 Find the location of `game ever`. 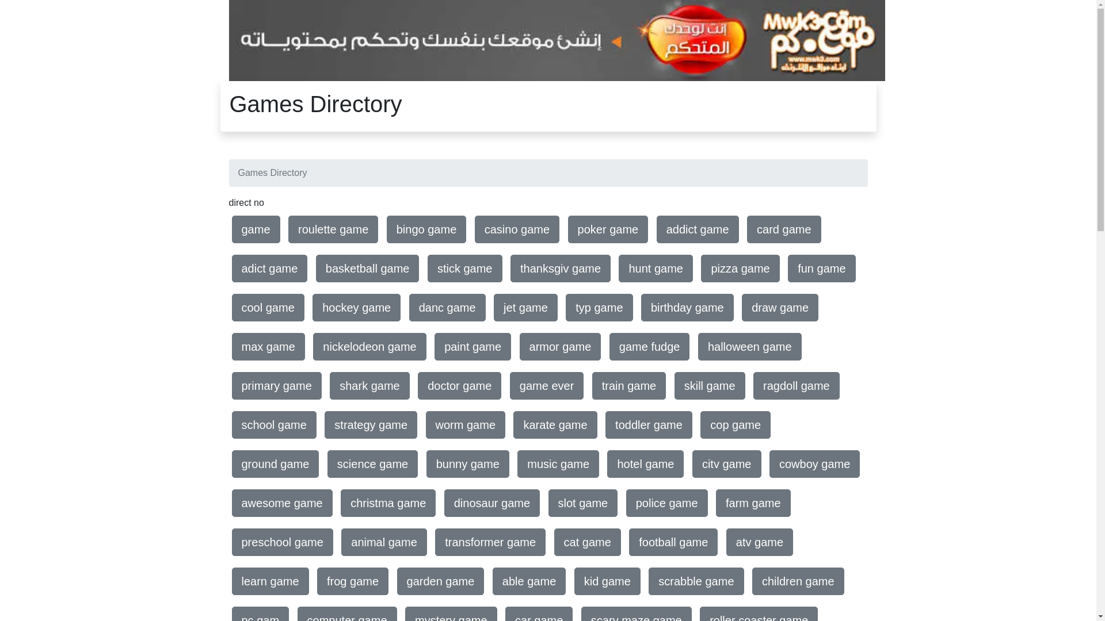

game ever is located at coordinates (547, 386).